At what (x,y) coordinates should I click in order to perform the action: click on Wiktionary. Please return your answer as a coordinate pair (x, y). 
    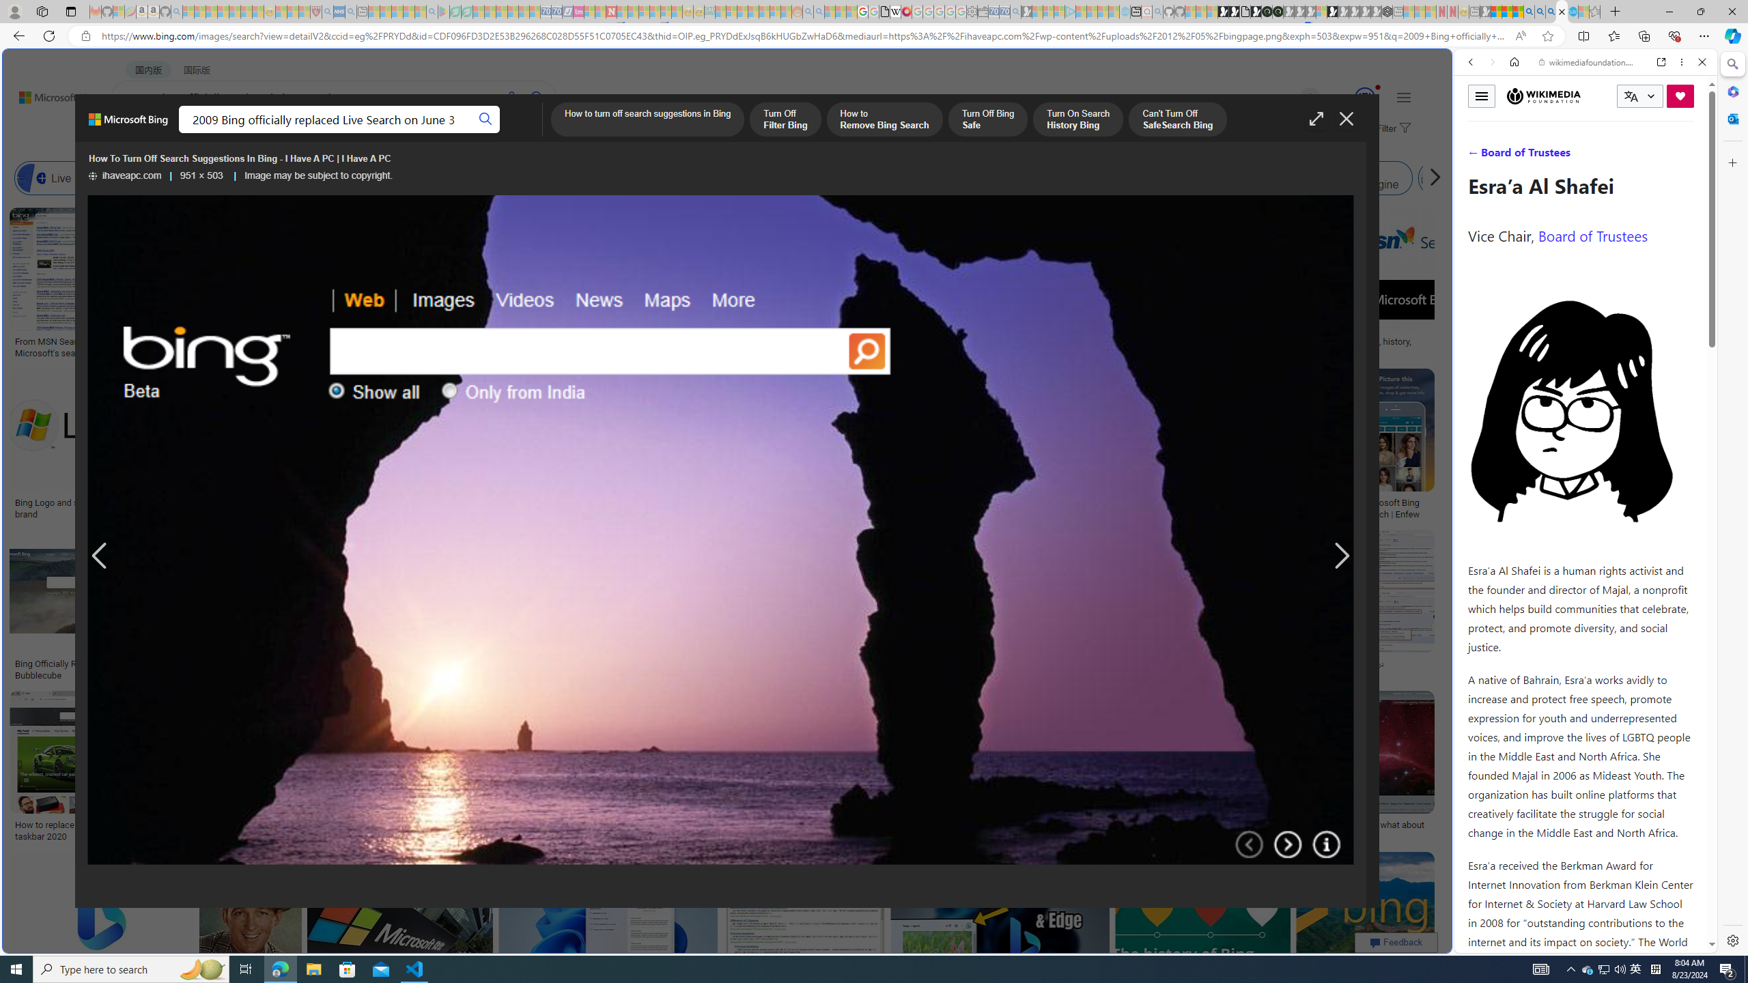
    Looking at the image, I should click on (1580, 457).